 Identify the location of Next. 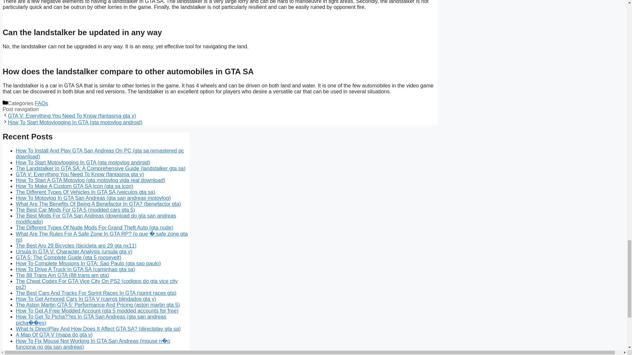
(75, 122).